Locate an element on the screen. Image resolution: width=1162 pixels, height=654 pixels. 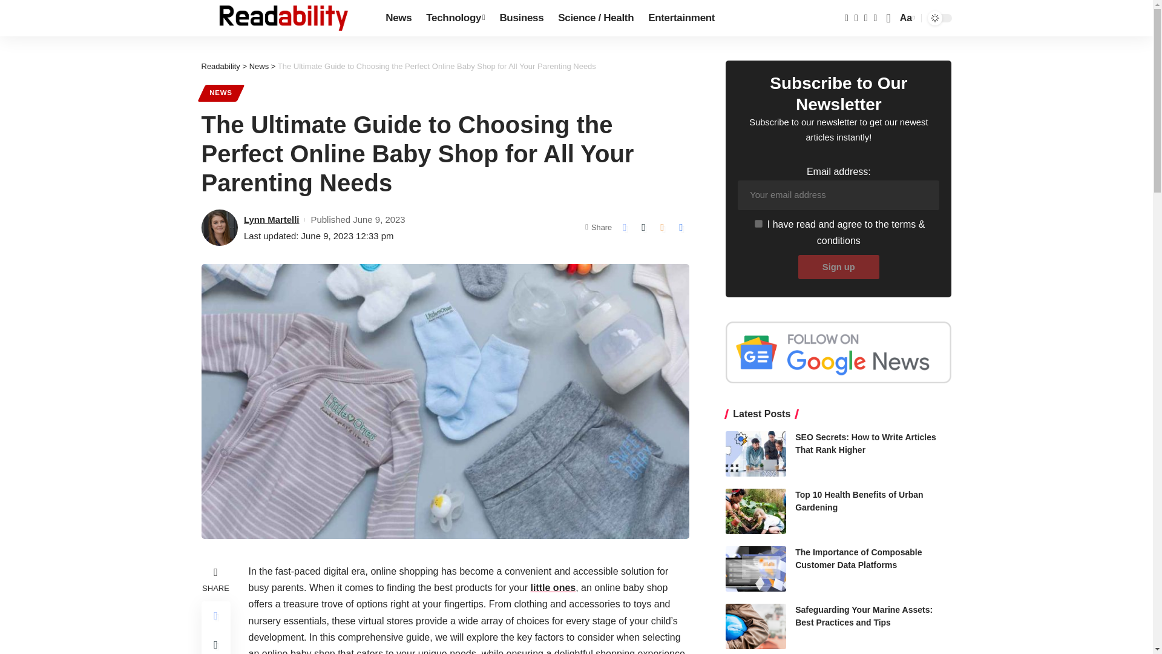
The Importance of Composable Customer Data Platforms is located at coordinates (839, 267).